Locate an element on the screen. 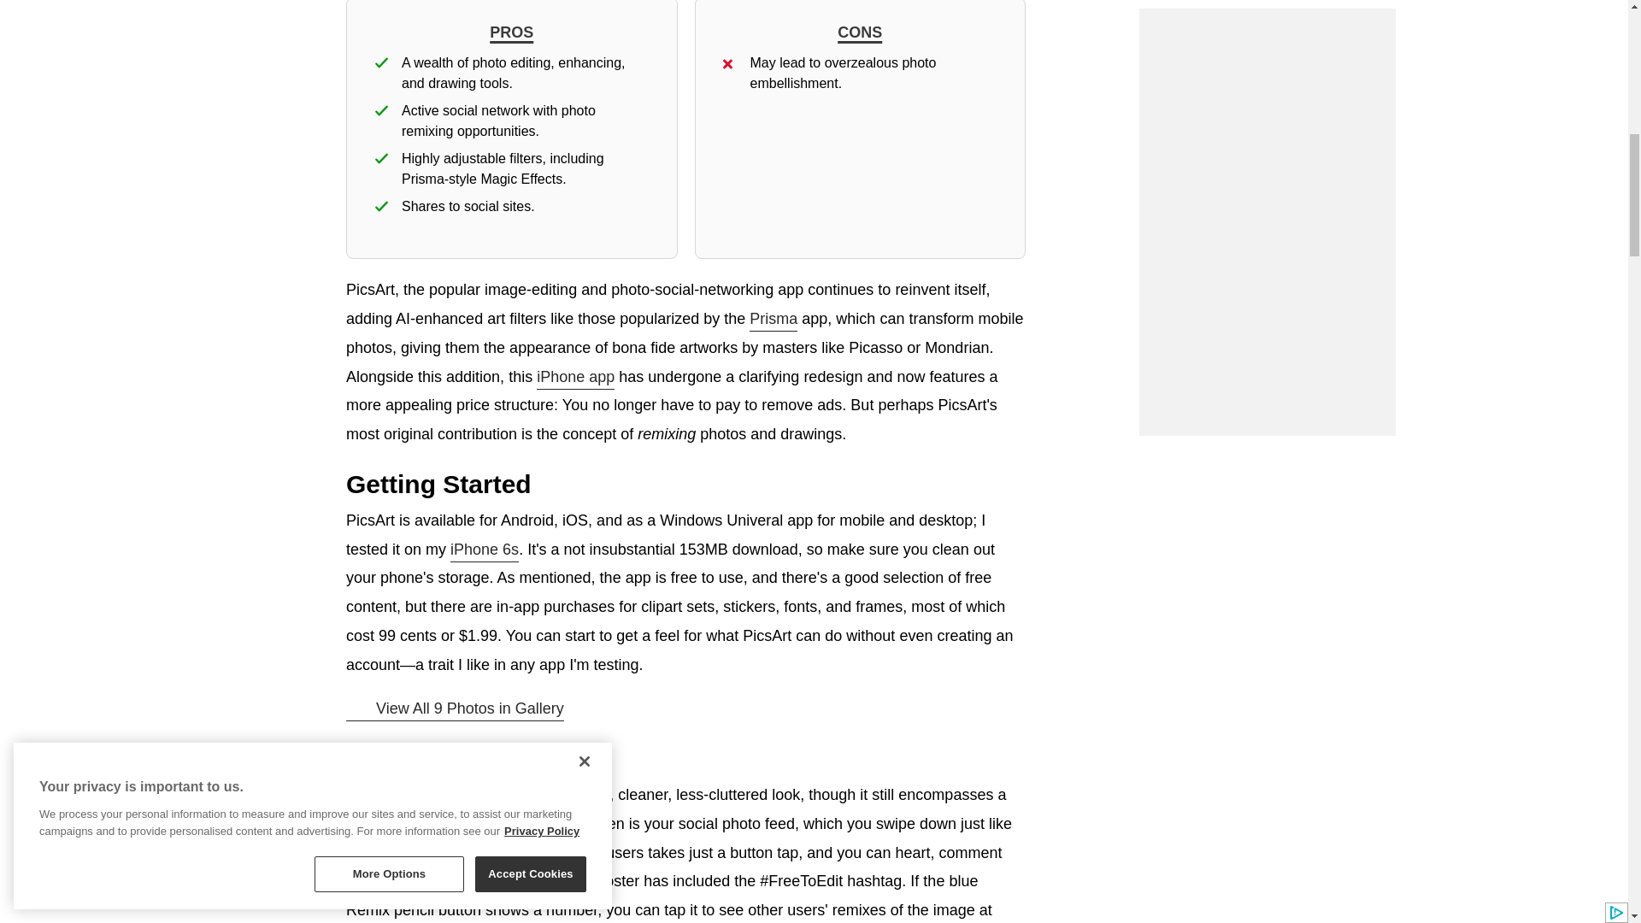 This screenshot has width=1641, height=923. 3rd party ad content is located at coordinates (1267, 103).